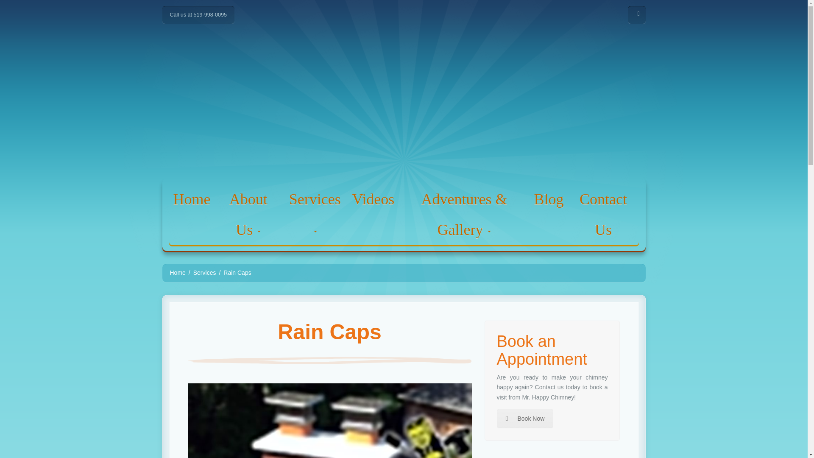 The image size is (814, 458). Describe the element at coordinates (403, 101) in the screenshot. I see `Mr. Happy Chimney` at that location.